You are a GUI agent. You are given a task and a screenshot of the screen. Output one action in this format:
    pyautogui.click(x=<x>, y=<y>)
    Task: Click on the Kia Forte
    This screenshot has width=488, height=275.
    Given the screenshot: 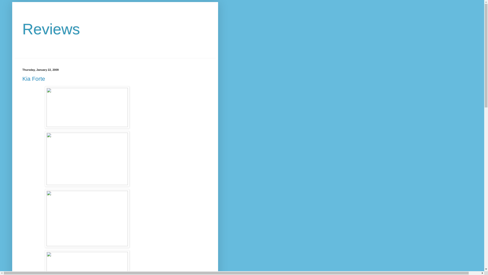 What is the action you would take?
    pyautogui.click(x=34, y=79)
    